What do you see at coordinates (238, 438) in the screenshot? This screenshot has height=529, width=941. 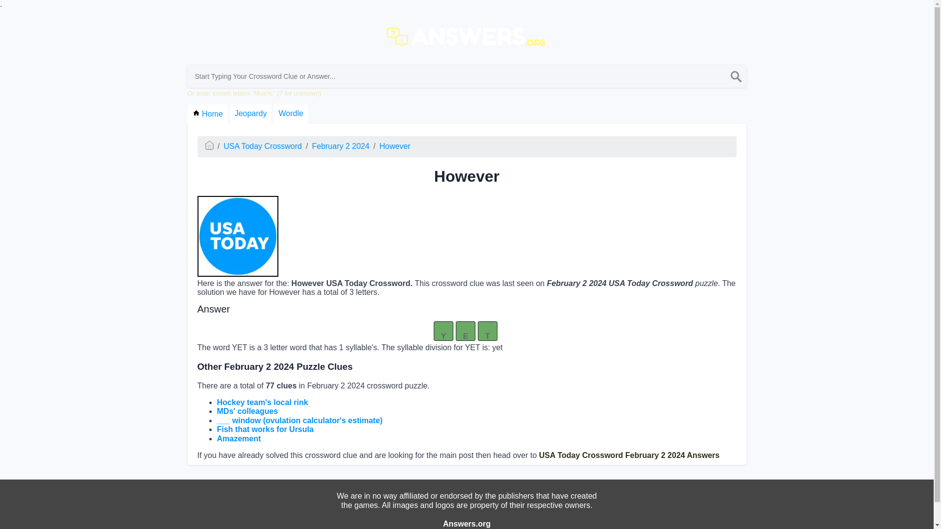 I see `Amazement` at bounding box center [238, 438].